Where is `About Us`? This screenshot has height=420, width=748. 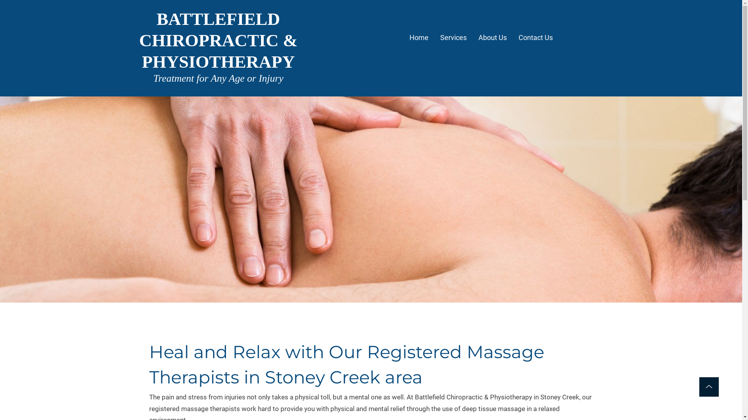
About Us is located at coordinates (492, 38).